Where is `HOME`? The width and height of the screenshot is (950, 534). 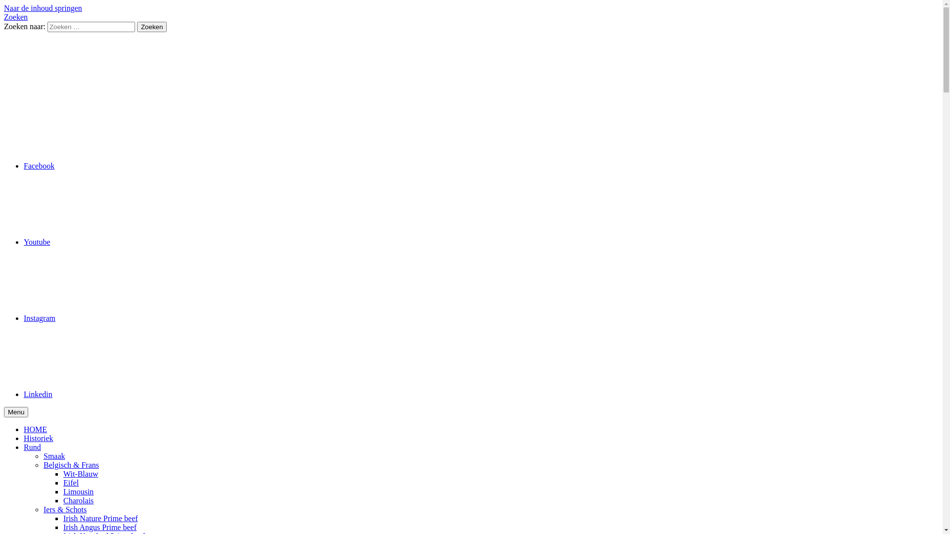
HOME is located at coordinates (36, 429).